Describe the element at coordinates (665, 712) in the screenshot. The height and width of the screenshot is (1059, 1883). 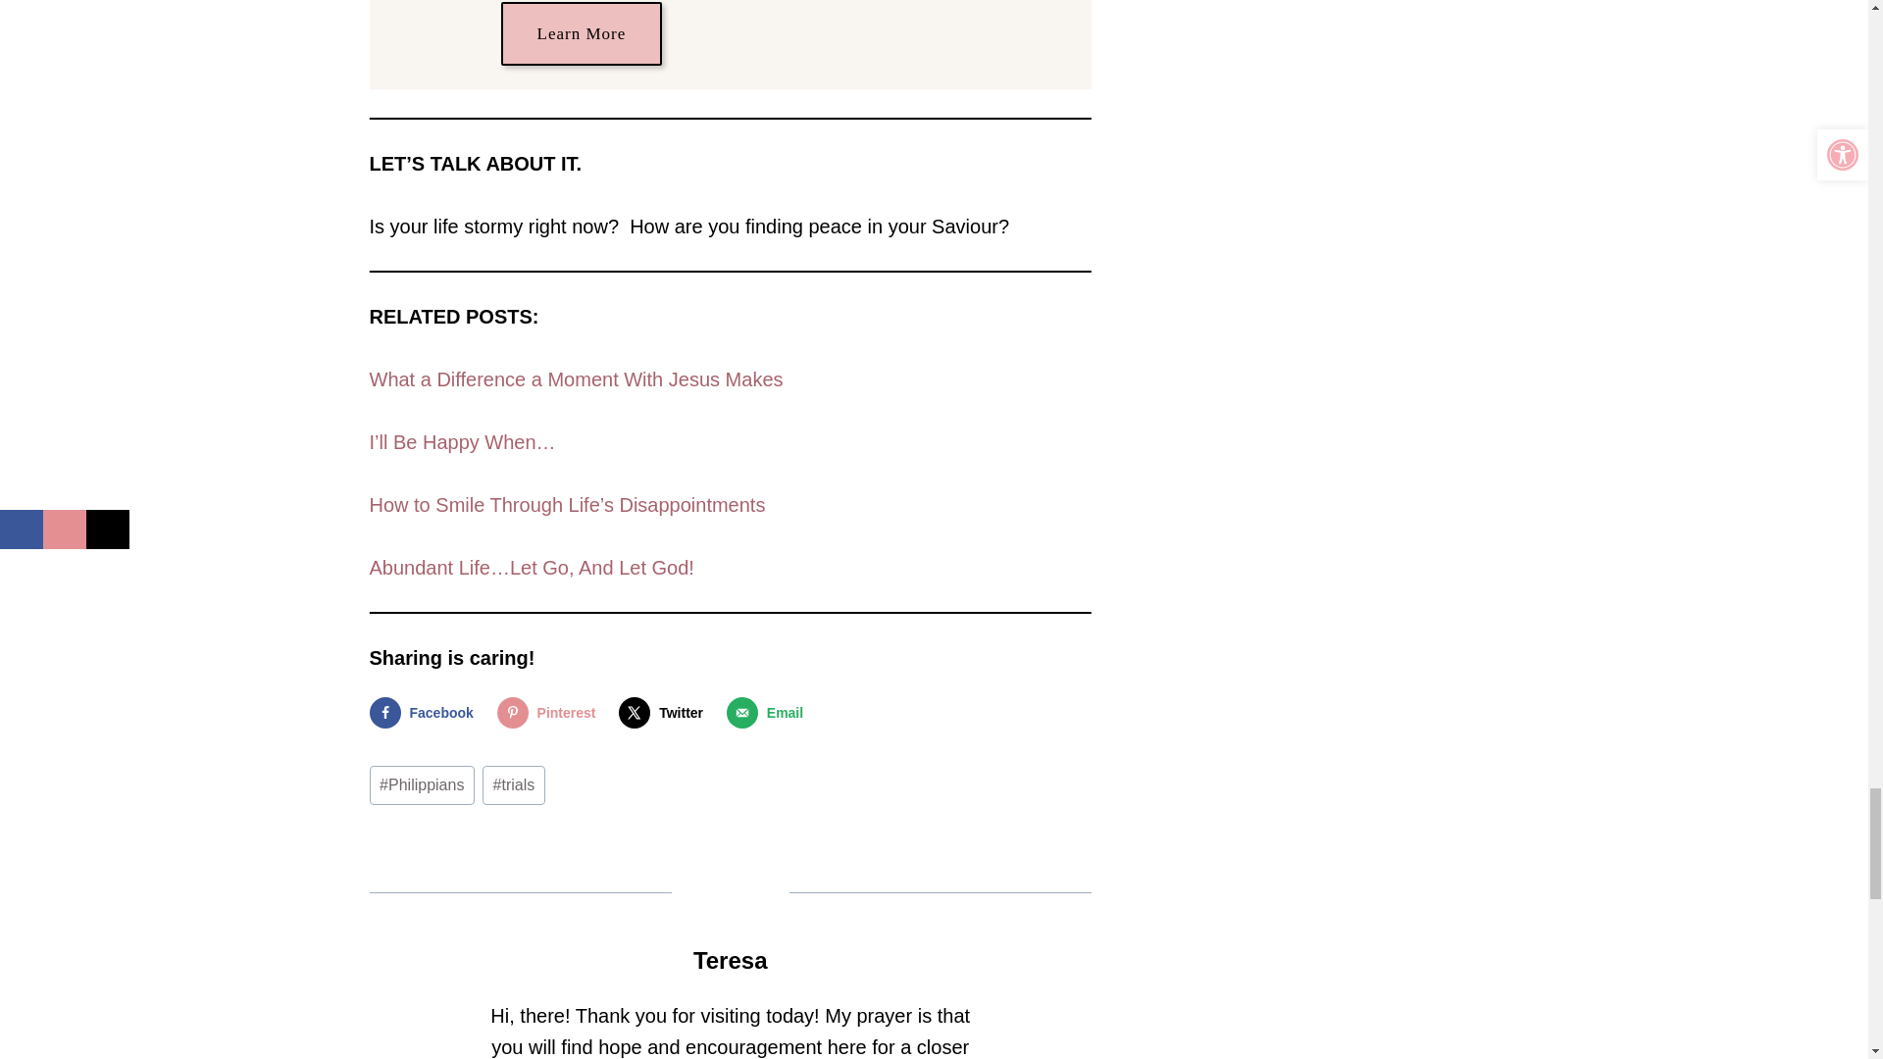
I see `Twitter` at that location.